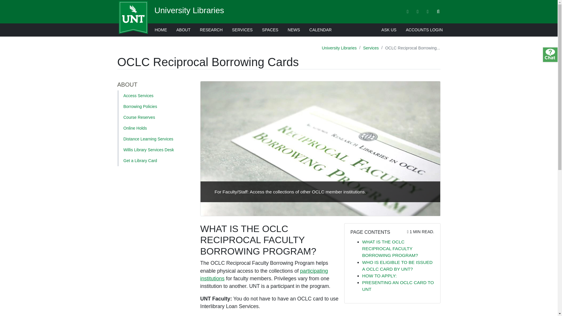  I want to click on University Libraries, so click(389, 30).